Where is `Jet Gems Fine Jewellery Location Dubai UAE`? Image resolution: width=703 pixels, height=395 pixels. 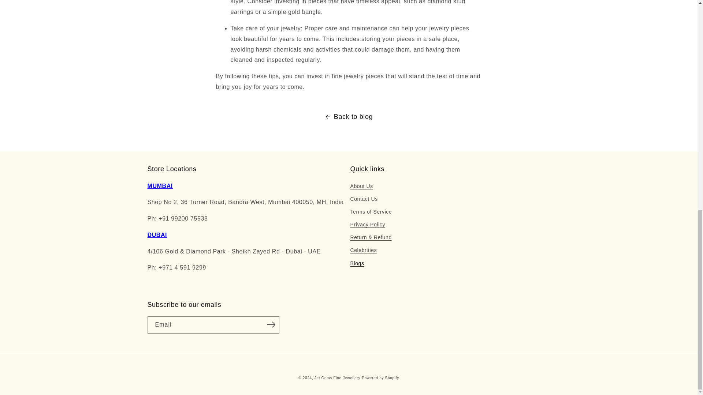
Jet Gems Fine Jewellery Location Dubai UAE is located at coordinates (157, 235).